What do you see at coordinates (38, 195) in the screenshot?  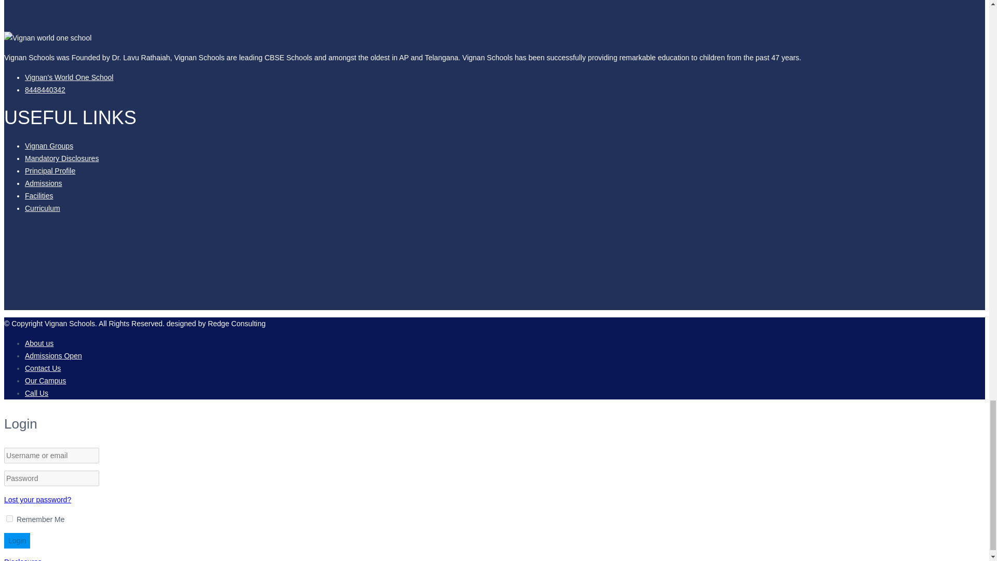 I see `Facilities` at bounding box center [38, 195].